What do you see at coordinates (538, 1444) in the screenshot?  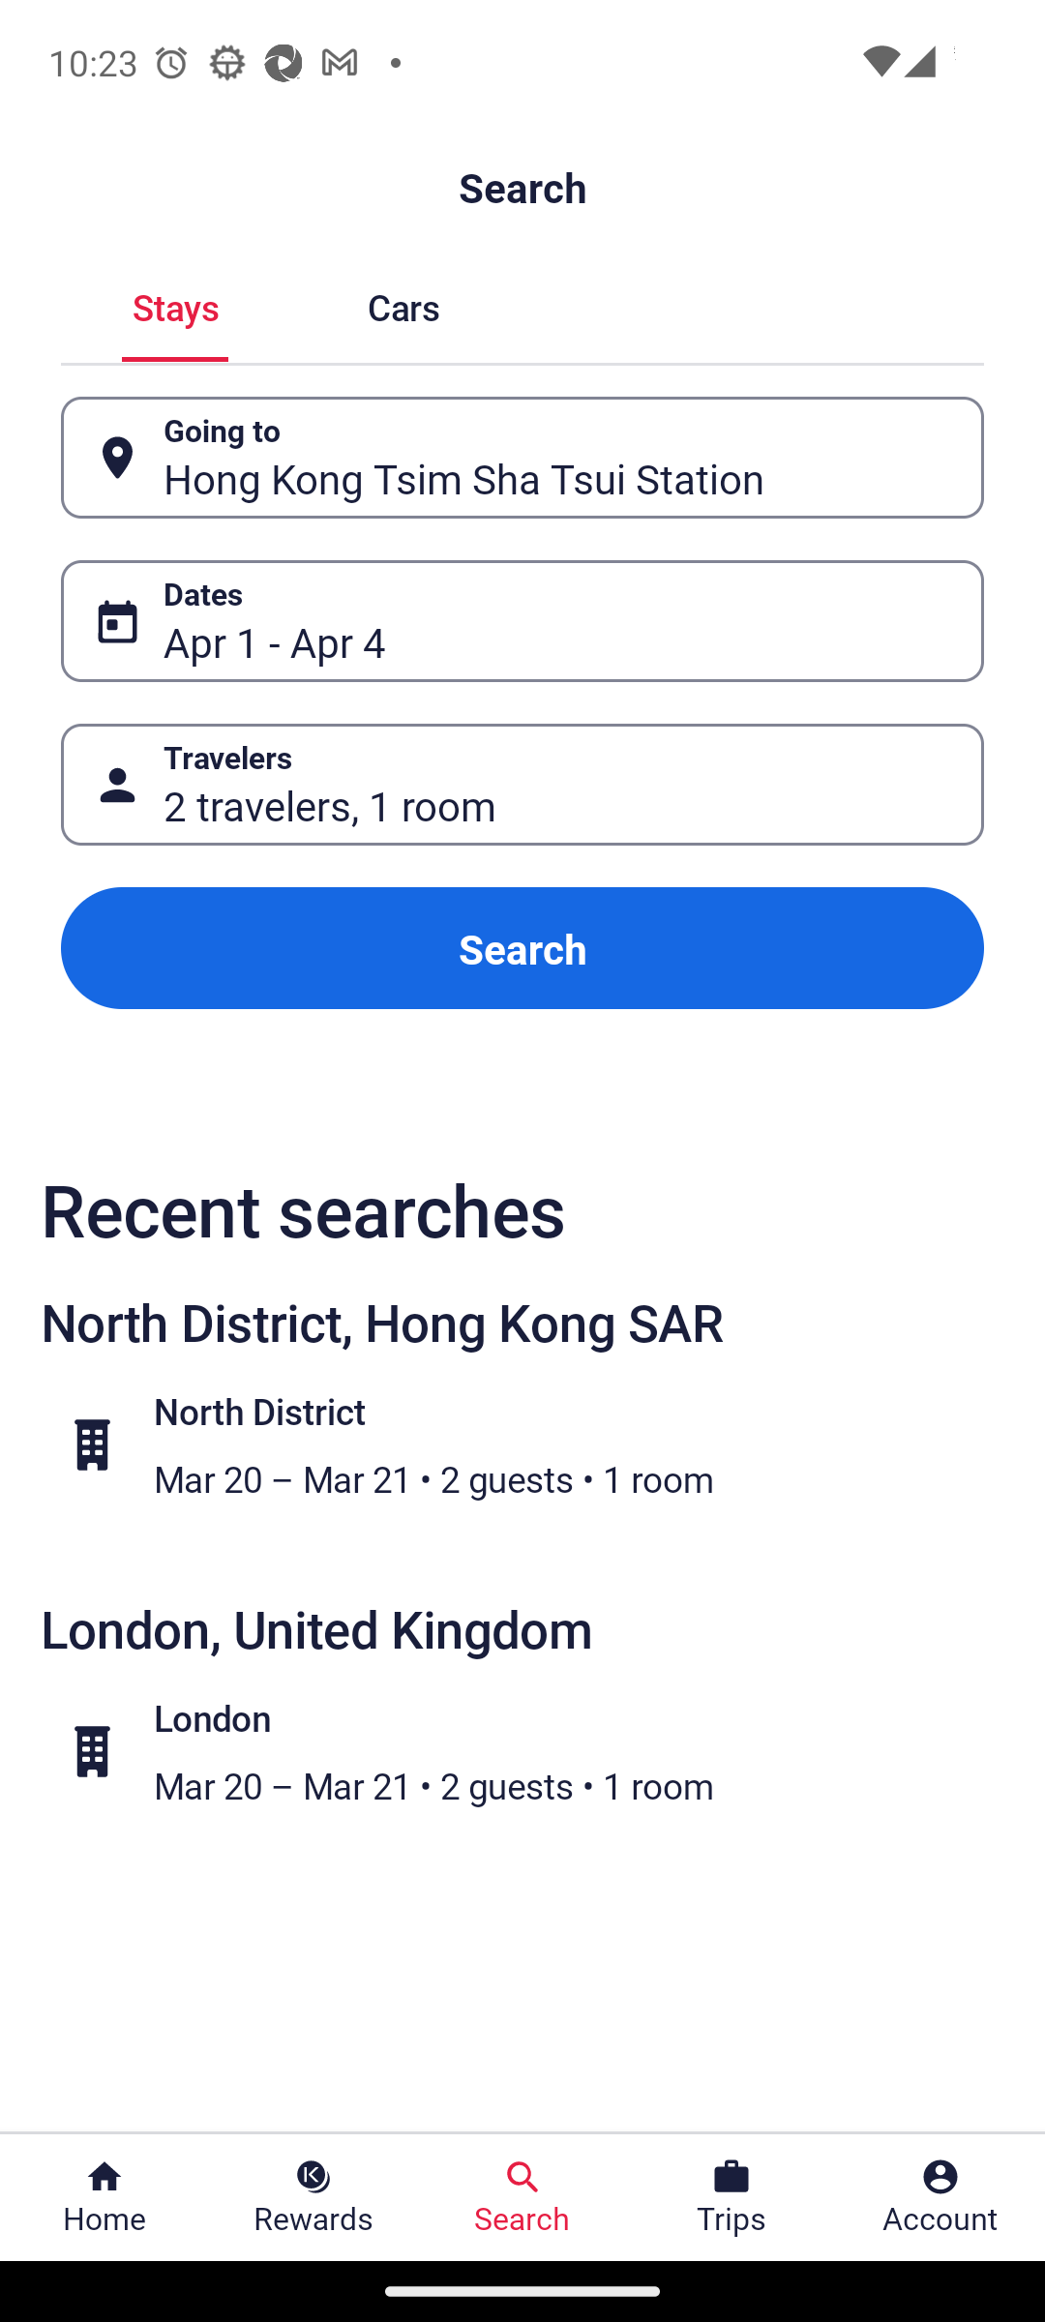 I see `North District Mar 20 – Mar 21 • 2 guests • 1 room` at bounding box center [538, 1444].